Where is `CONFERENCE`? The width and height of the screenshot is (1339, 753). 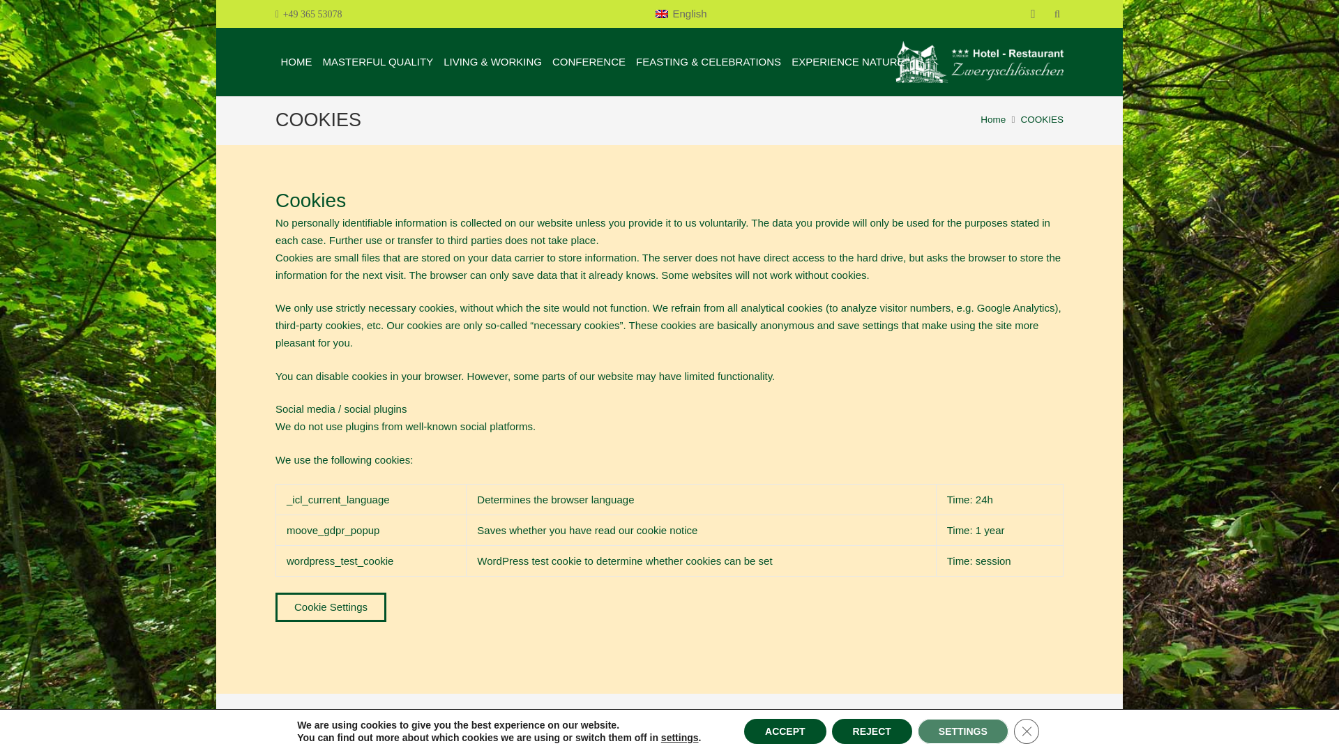 CONFERENCE is located at coordinates (589, 61).